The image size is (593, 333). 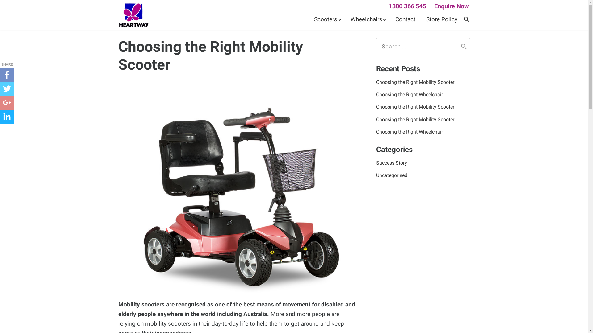 What do you see at coordinates (405, 19) in the screenshot?
I see `Contact` at bounding box center [405, 19].